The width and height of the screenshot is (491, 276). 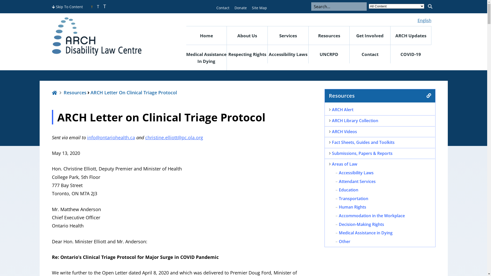 I want to click on Accessibility Laws, so click(x=356, y=173).